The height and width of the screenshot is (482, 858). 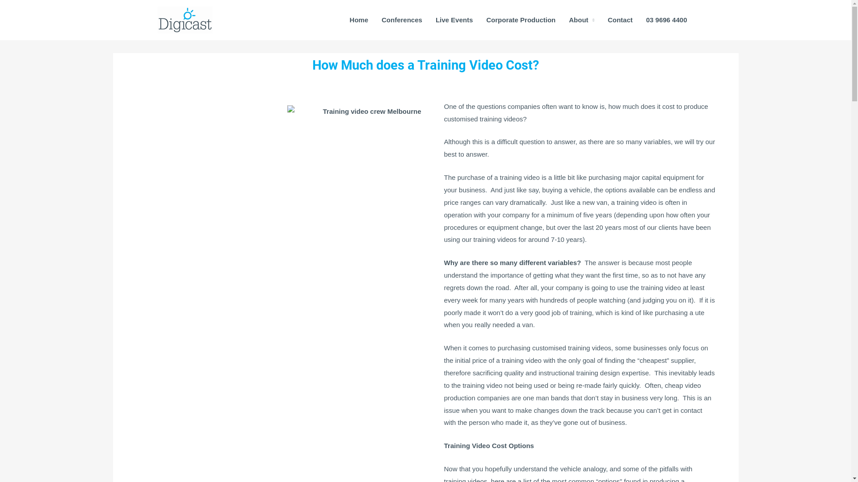 What do you see at coordinates (501, 119) in the screenshot?
I see `training videos` at bounding box center [501, 119].